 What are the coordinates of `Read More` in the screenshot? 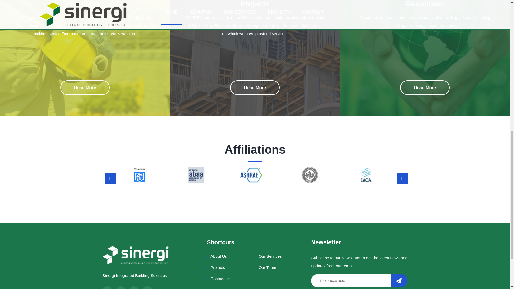 It's located at (85, 88).